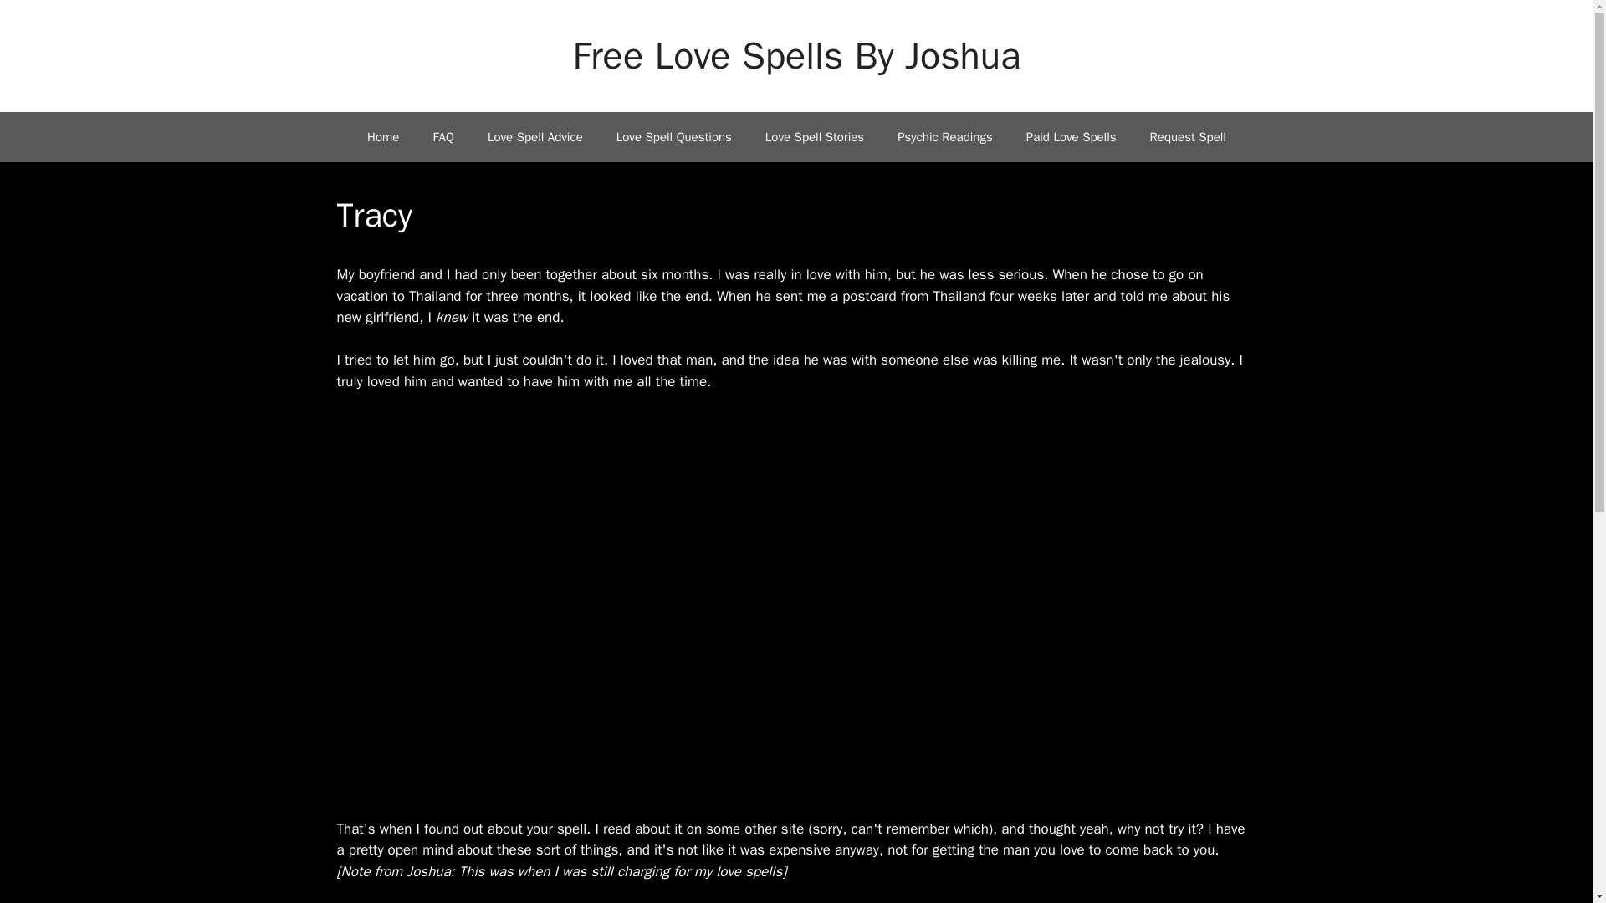 The height and width of the screenshot is (903, 1606). Describe the element at coordinates (814, 137) in the screenshot. I see `Love Spell Stories` at that location.